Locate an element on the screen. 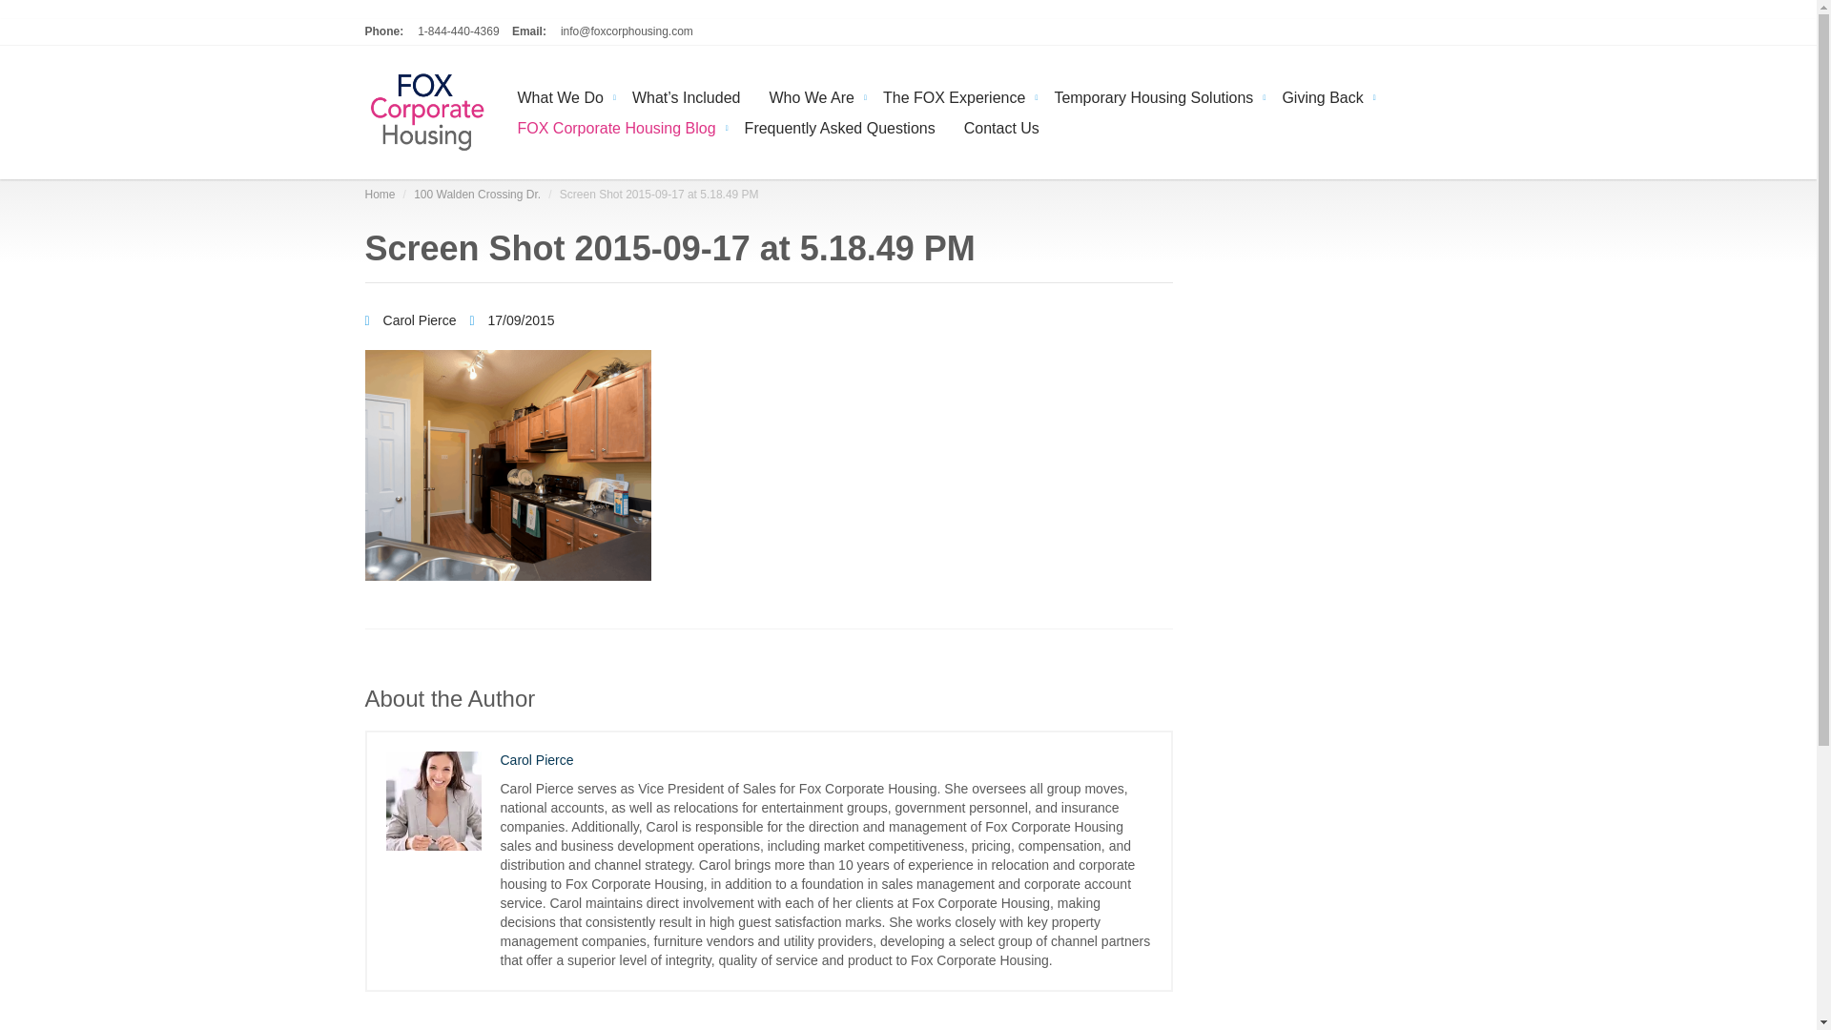  100 Walden Crossing Dr. is located at coordinates (477, 194).